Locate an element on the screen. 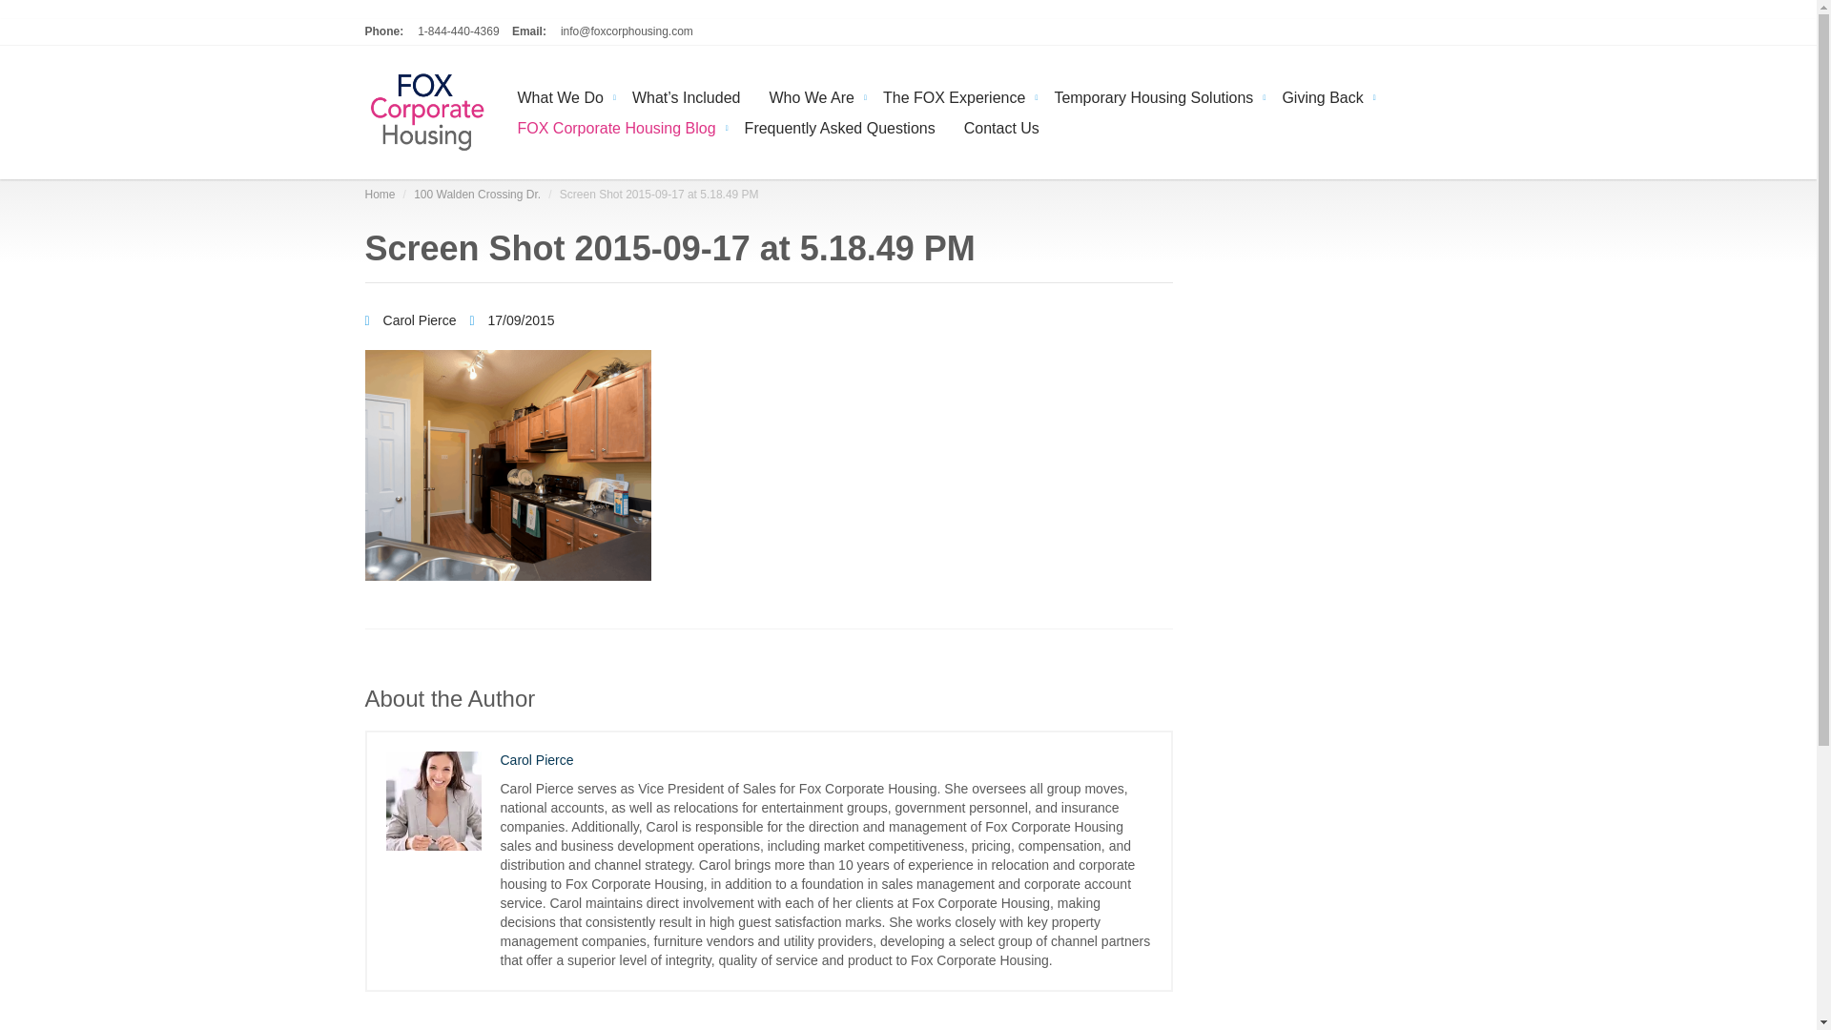  100 Walden Crossing Dr. is located at coordinates (477, 194).